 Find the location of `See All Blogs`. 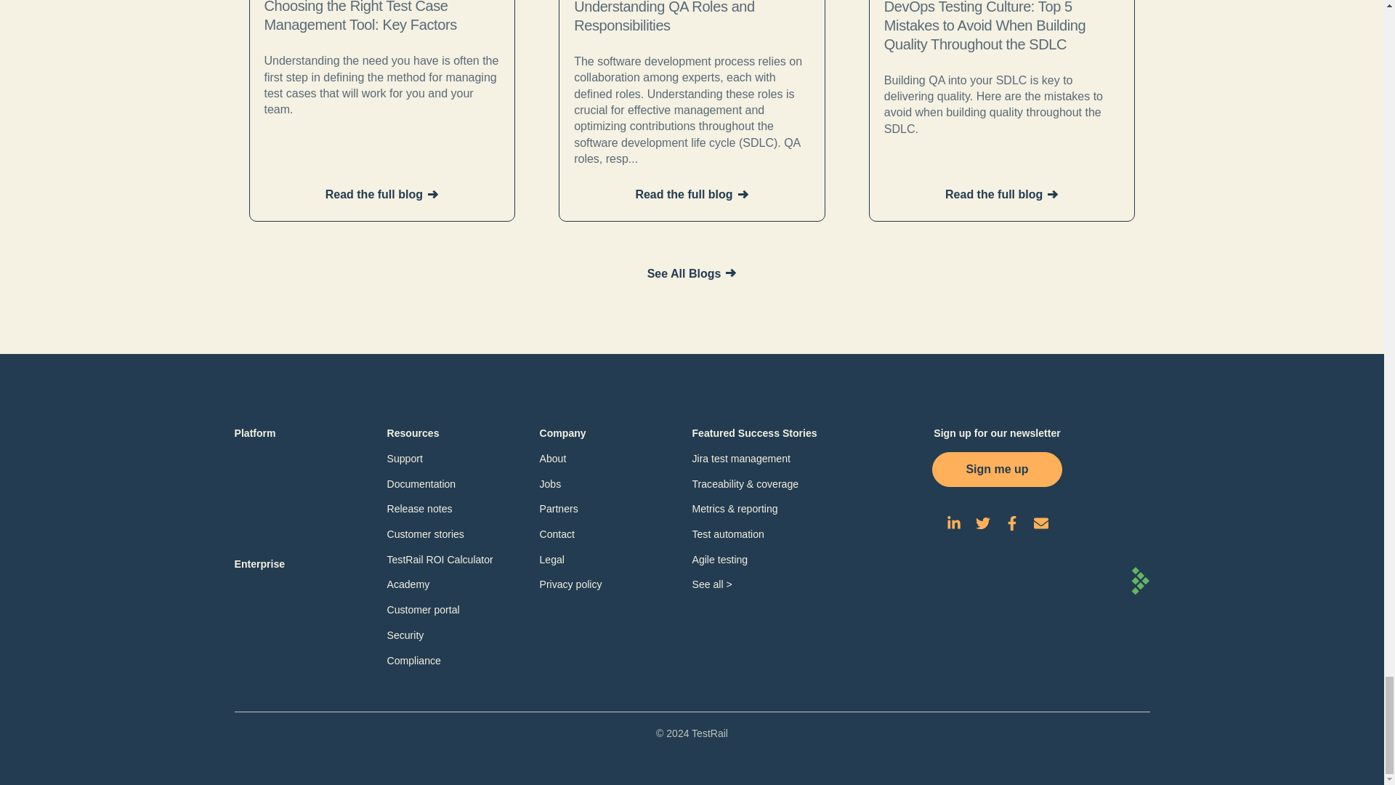

See All Blogs is located at coordinates (692, 273).